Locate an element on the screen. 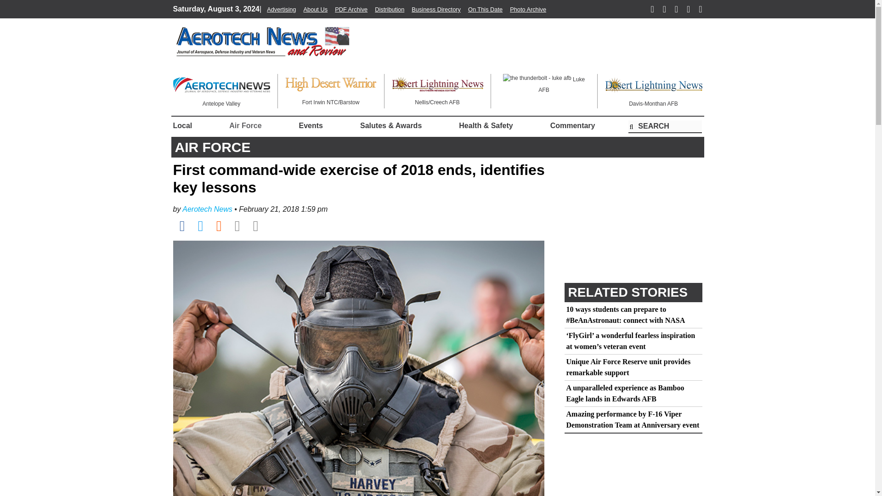  Luke AFB is located at coordinates (543, 84).